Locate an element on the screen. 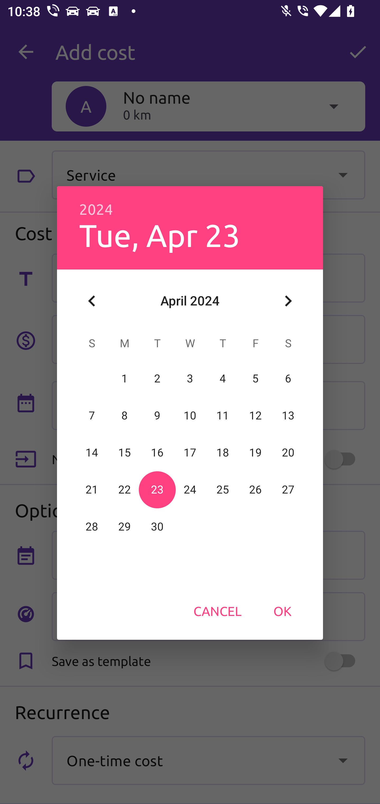 The height and width of the screenshot is (804, 380). 29 29 April 2024 is located at coordinates (125, 527).